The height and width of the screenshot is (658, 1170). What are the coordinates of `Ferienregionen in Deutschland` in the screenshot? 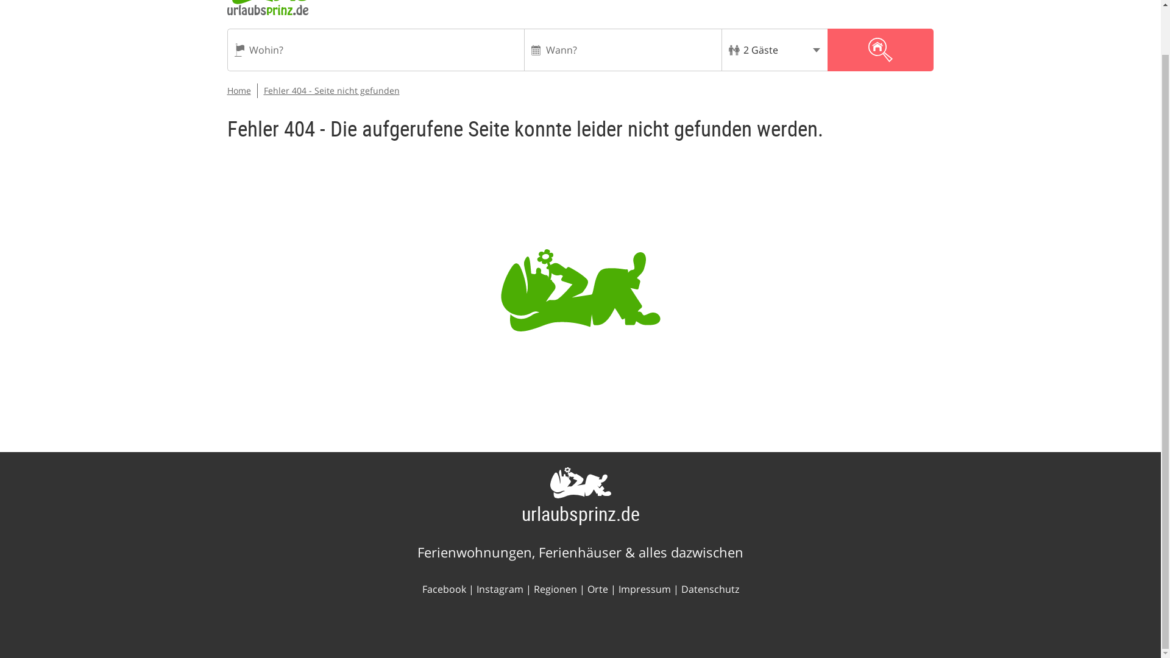 It's located at (555, 589).